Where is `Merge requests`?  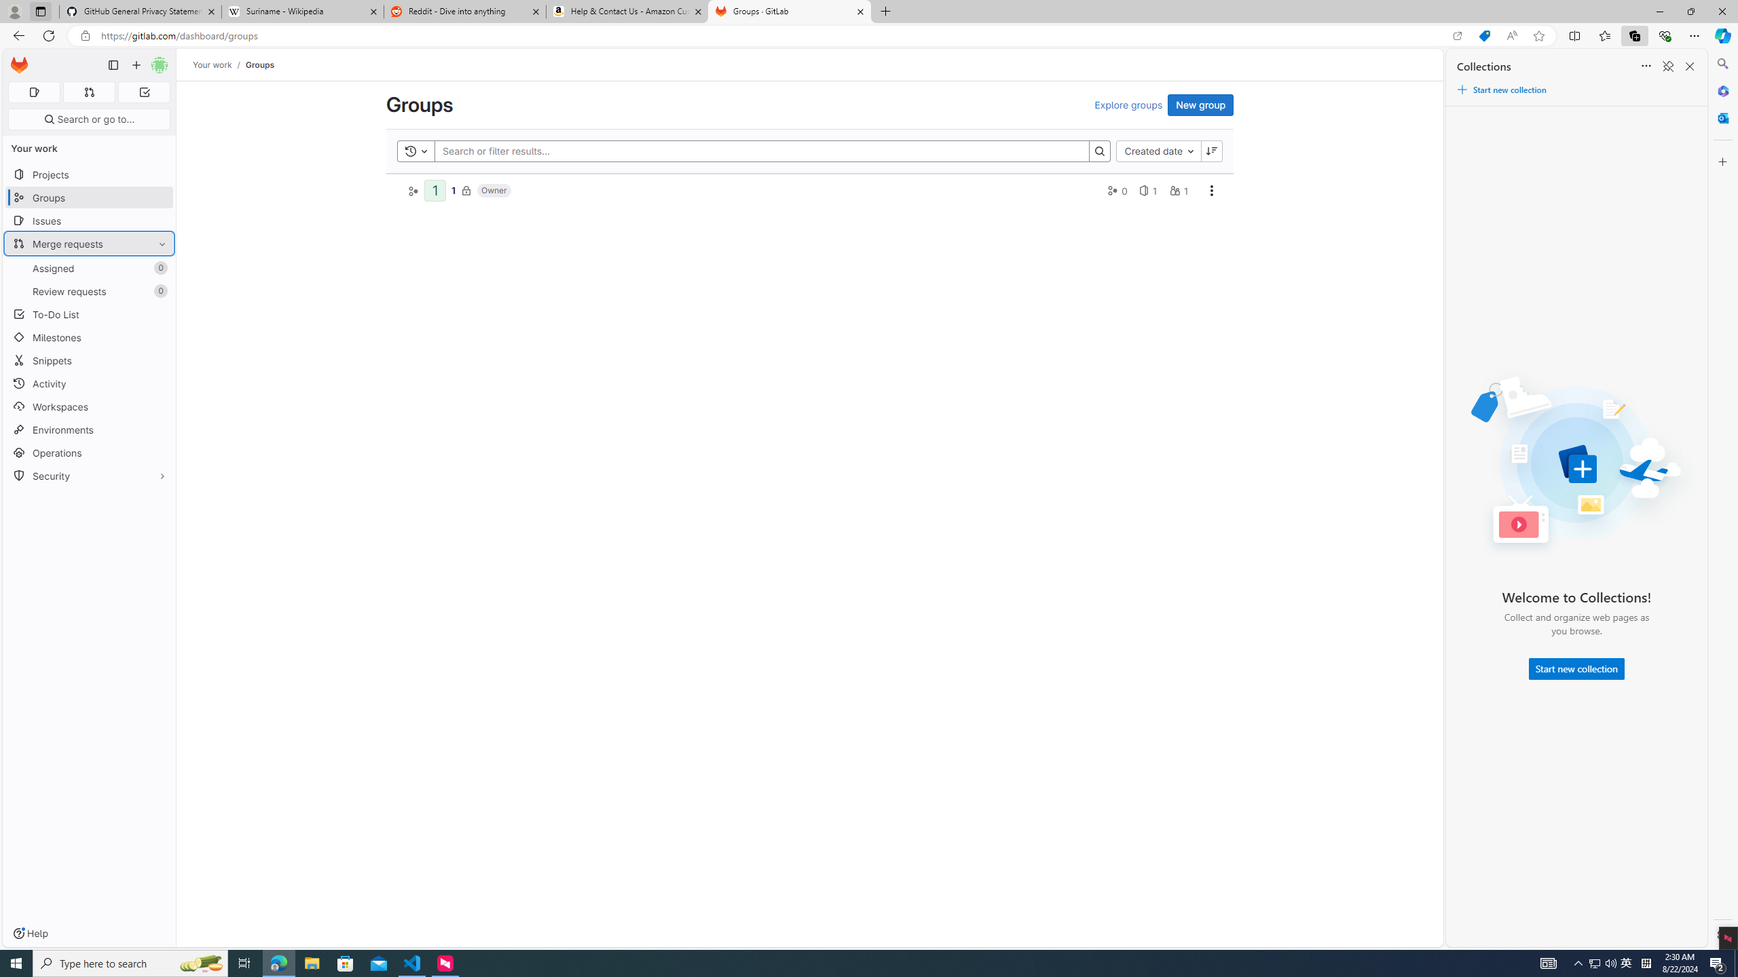
Merge requests is located at coordinates (90, 243).